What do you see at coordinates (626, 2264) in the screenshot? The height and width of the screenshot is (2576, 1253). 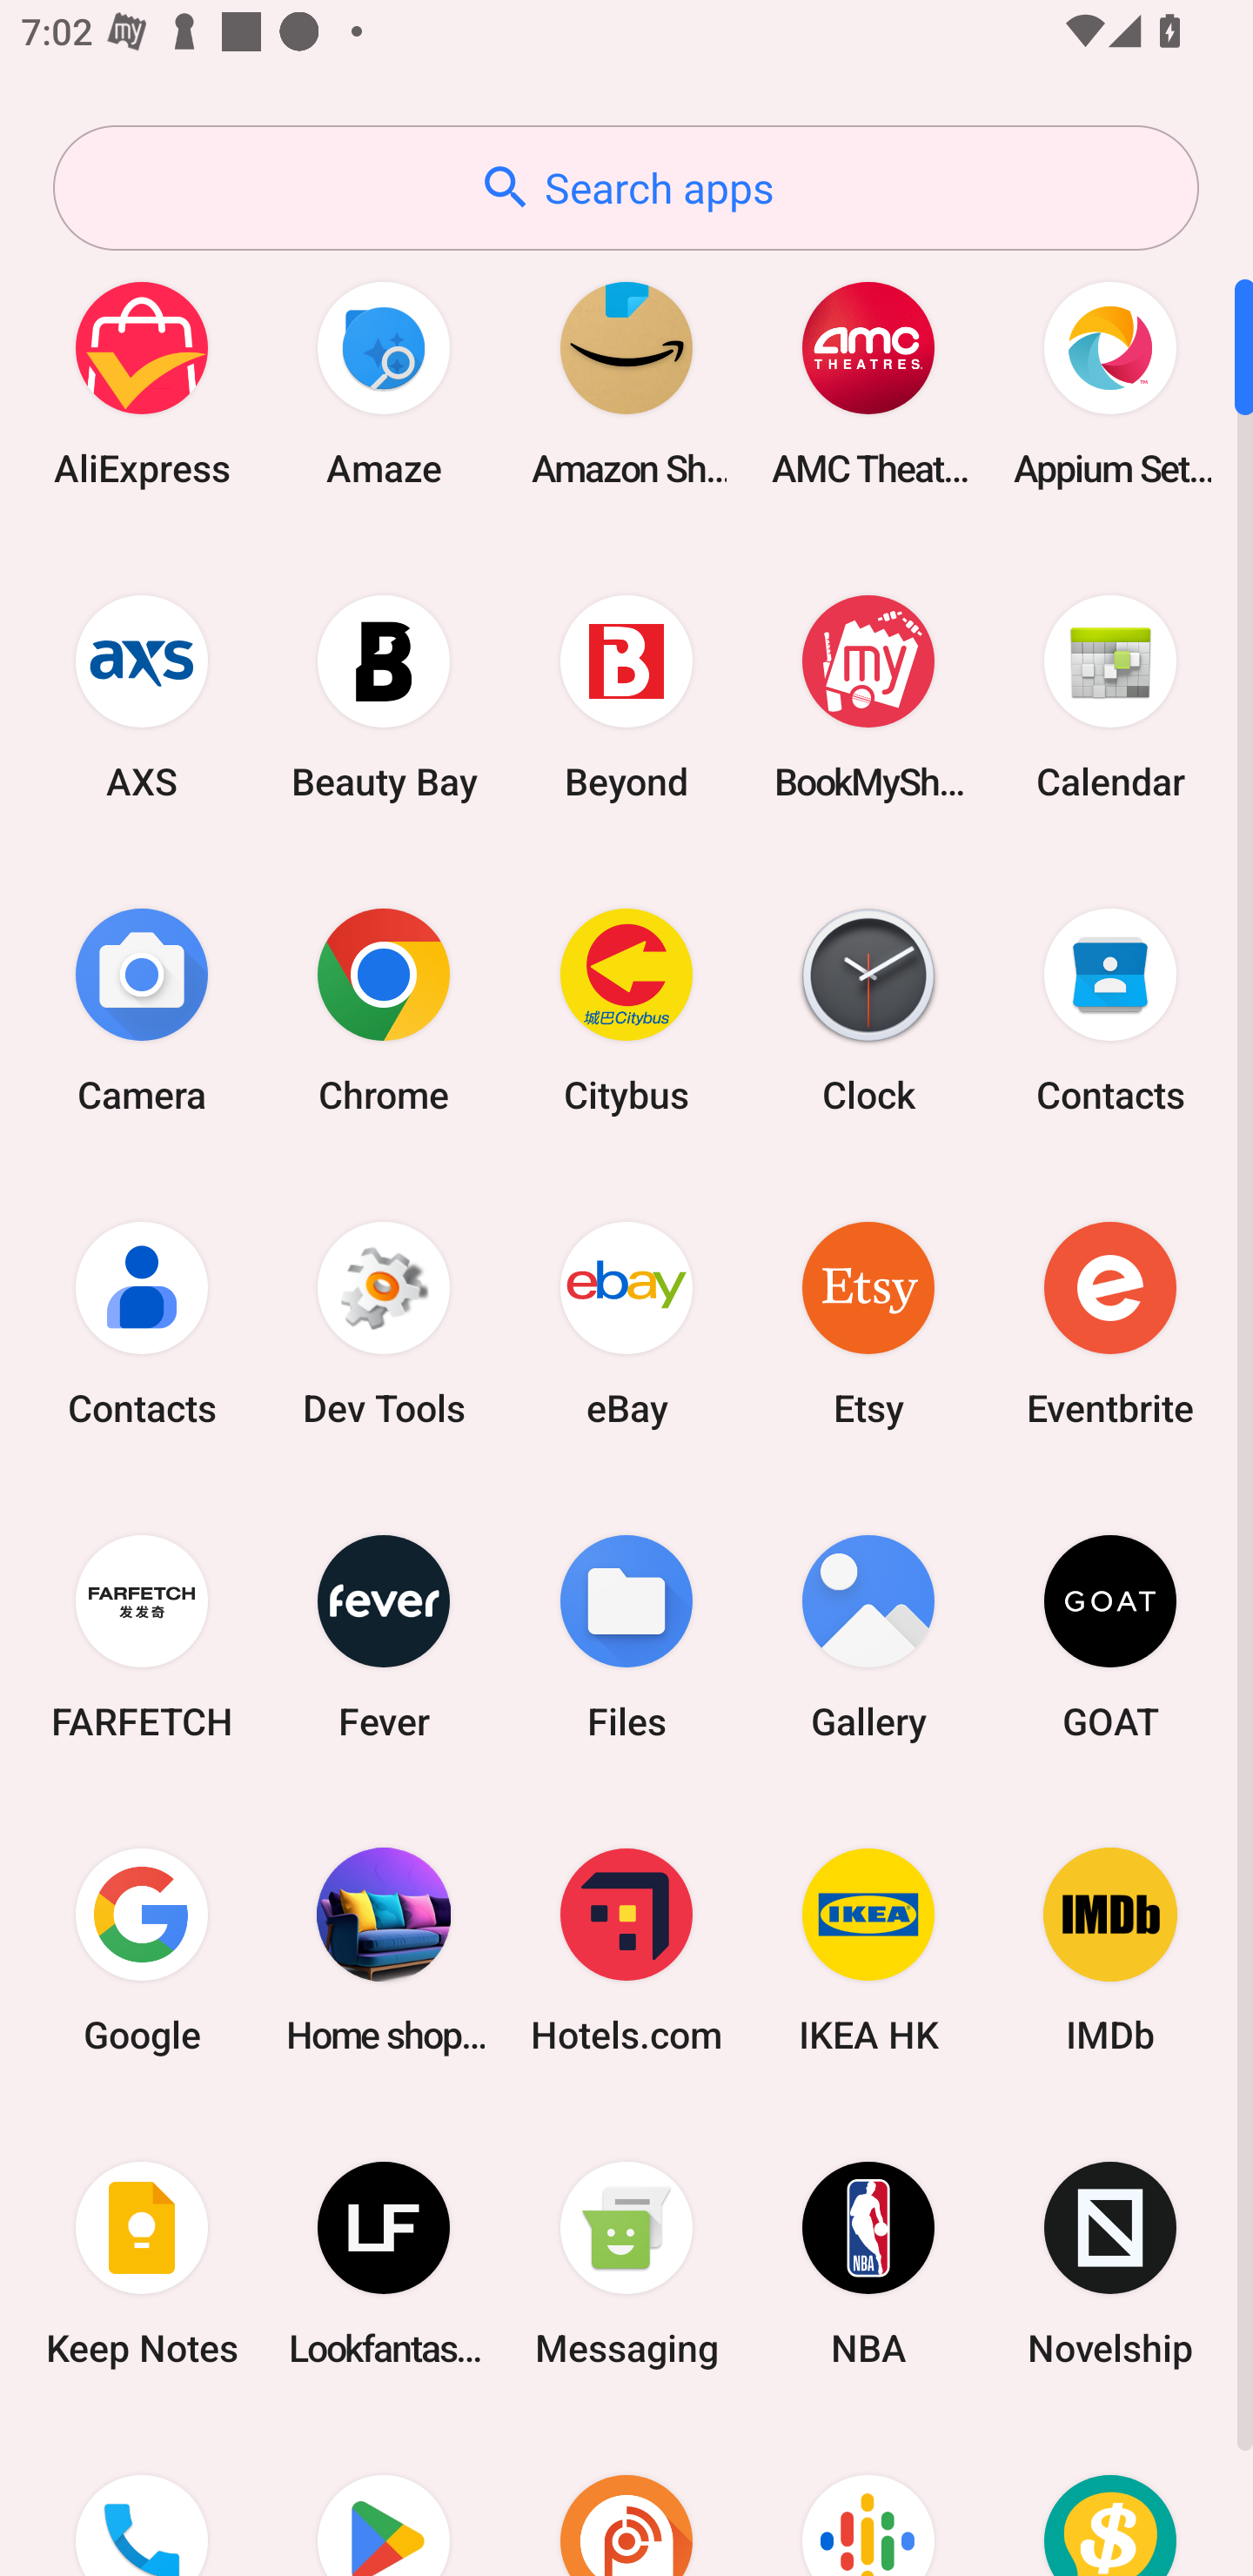 I see `Messaging` at bounding box center [626, 2264].